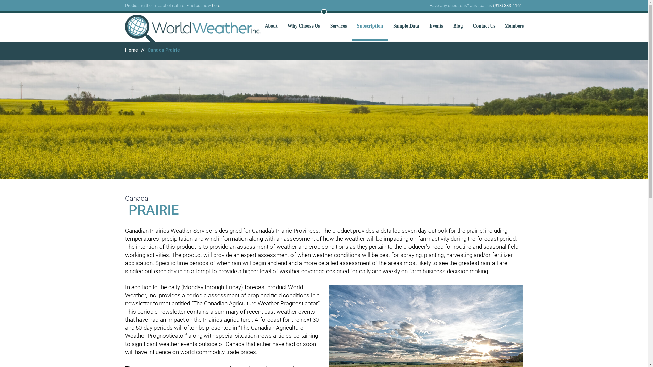 The height and width of the screenshot is (367, 653). Describe the element at coordinates (436, 26) in the screenshot. I see `Events` at that location.